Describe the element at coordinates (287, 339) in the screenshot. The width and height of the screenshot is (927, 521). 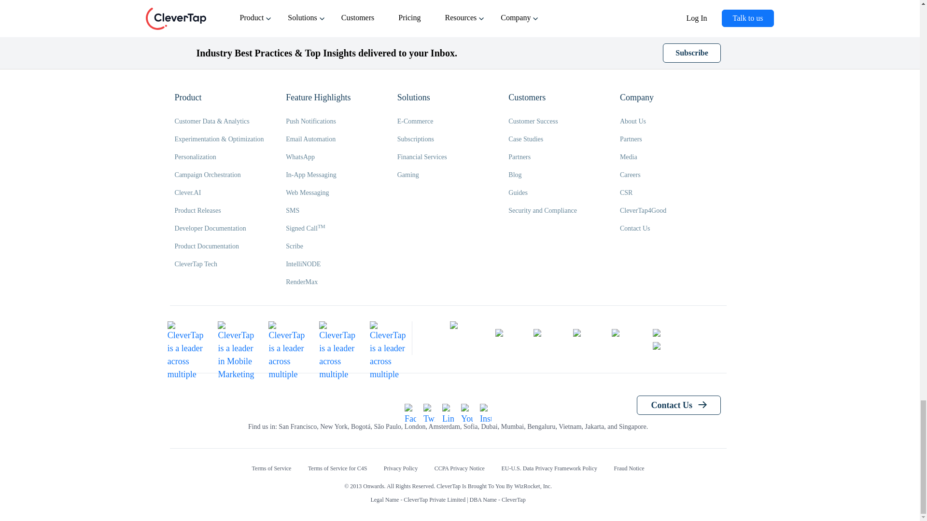
I see `Mobile Marketing Best Estimated ROI Mid-Market Roi` at that location.